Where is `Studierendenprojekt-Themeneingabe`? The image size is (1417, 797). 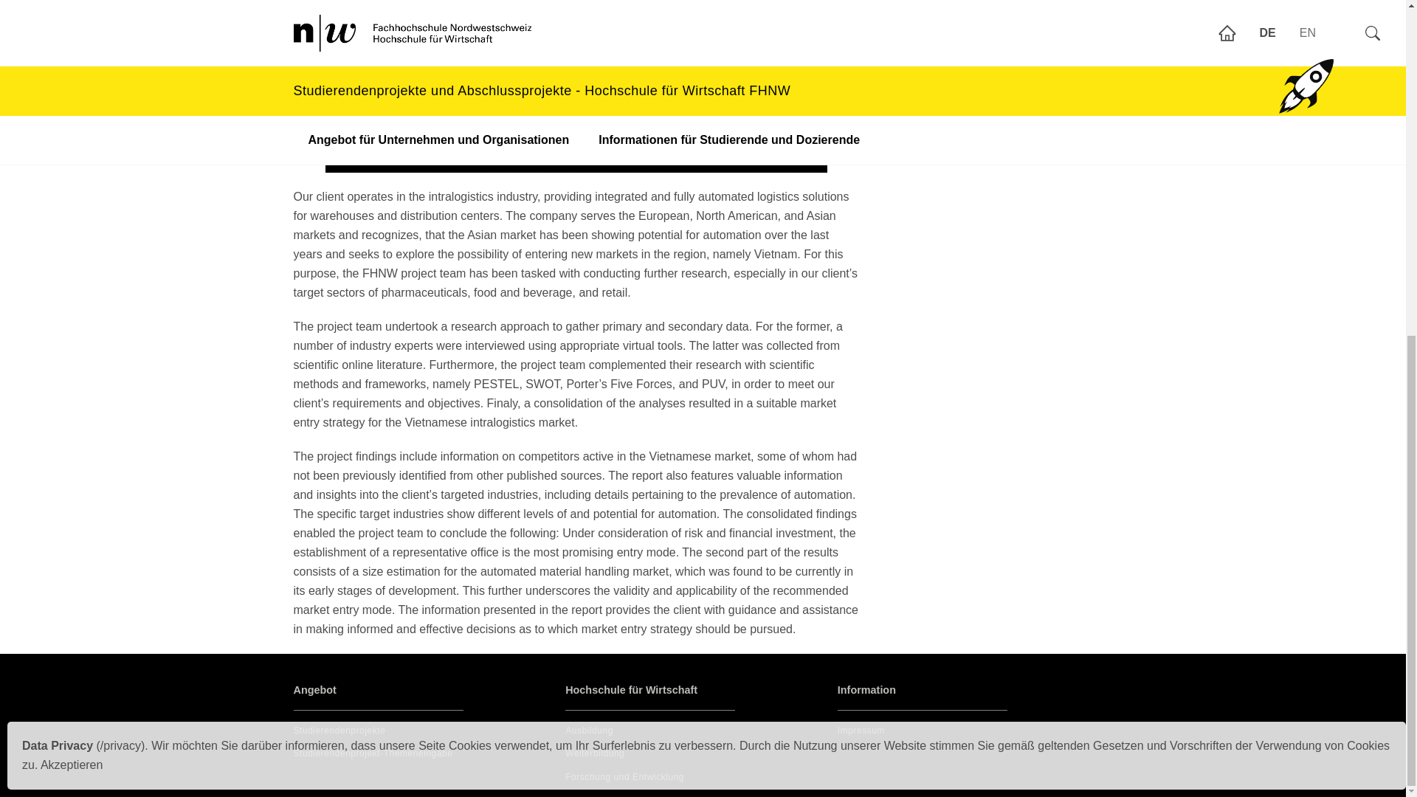
Studierendenprojekt-Themeneingabe is located at coordinates (373, 753).